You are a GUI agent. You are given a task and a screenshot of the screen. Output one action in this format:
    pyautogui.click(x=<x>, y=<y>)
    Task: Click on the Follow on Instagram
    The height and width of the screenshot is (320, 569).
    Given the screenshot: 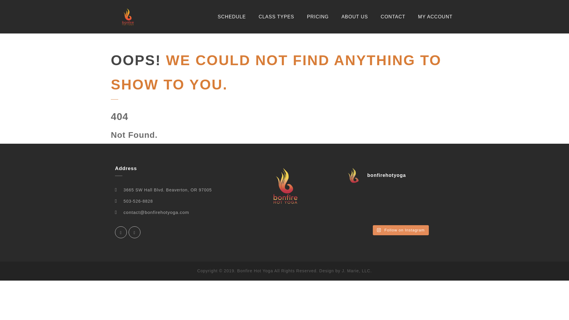 What is the action you would take?
    pyautogui.click(x=401, y=230)
    